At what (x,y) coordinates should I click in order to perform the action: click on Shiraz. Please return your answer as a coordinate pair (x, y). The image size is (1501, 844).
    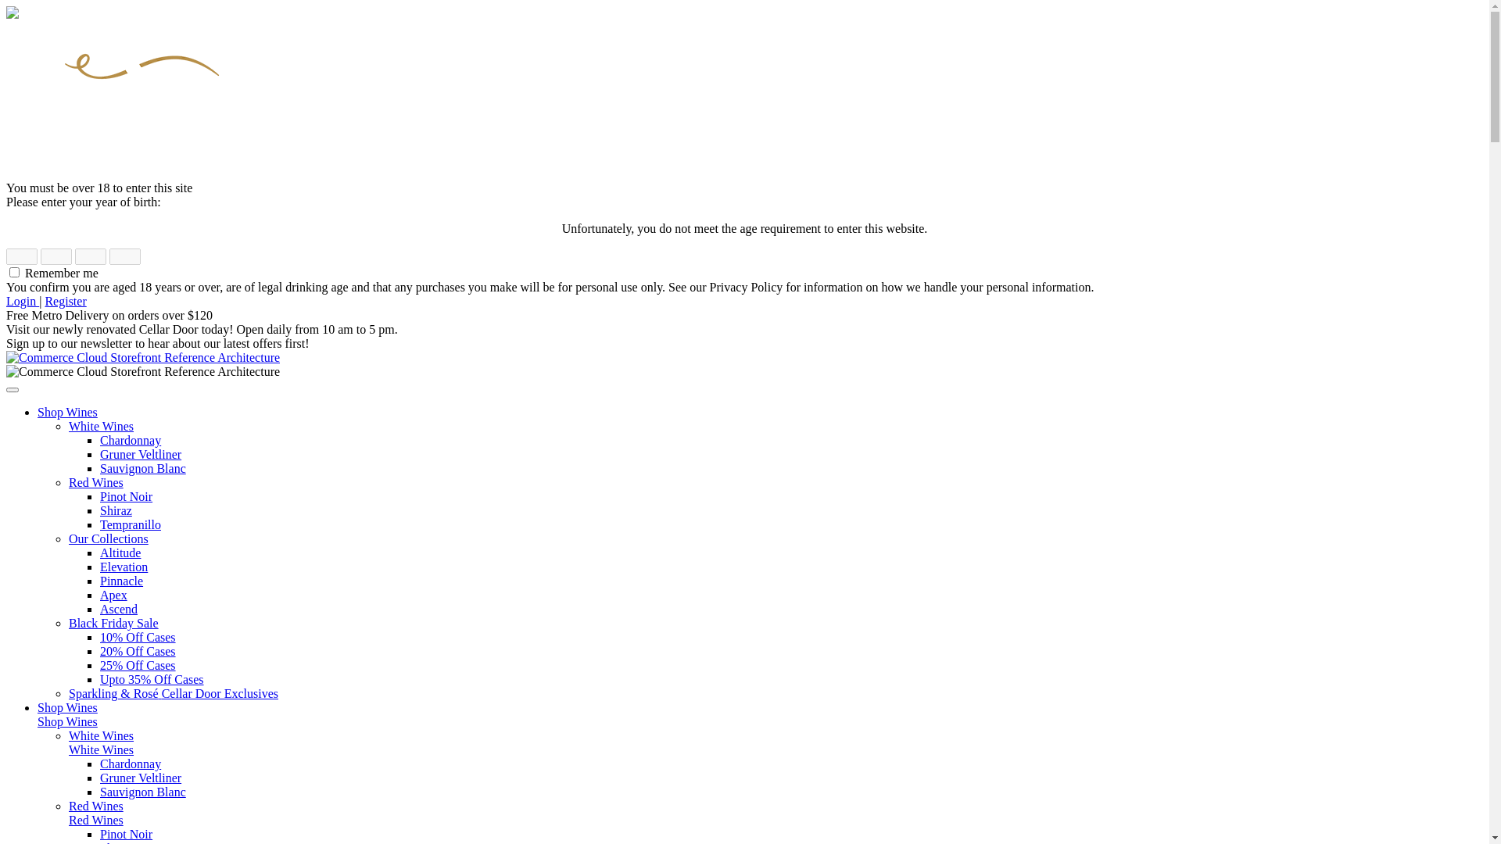
    Looking at the image, I should click on (116, 511).